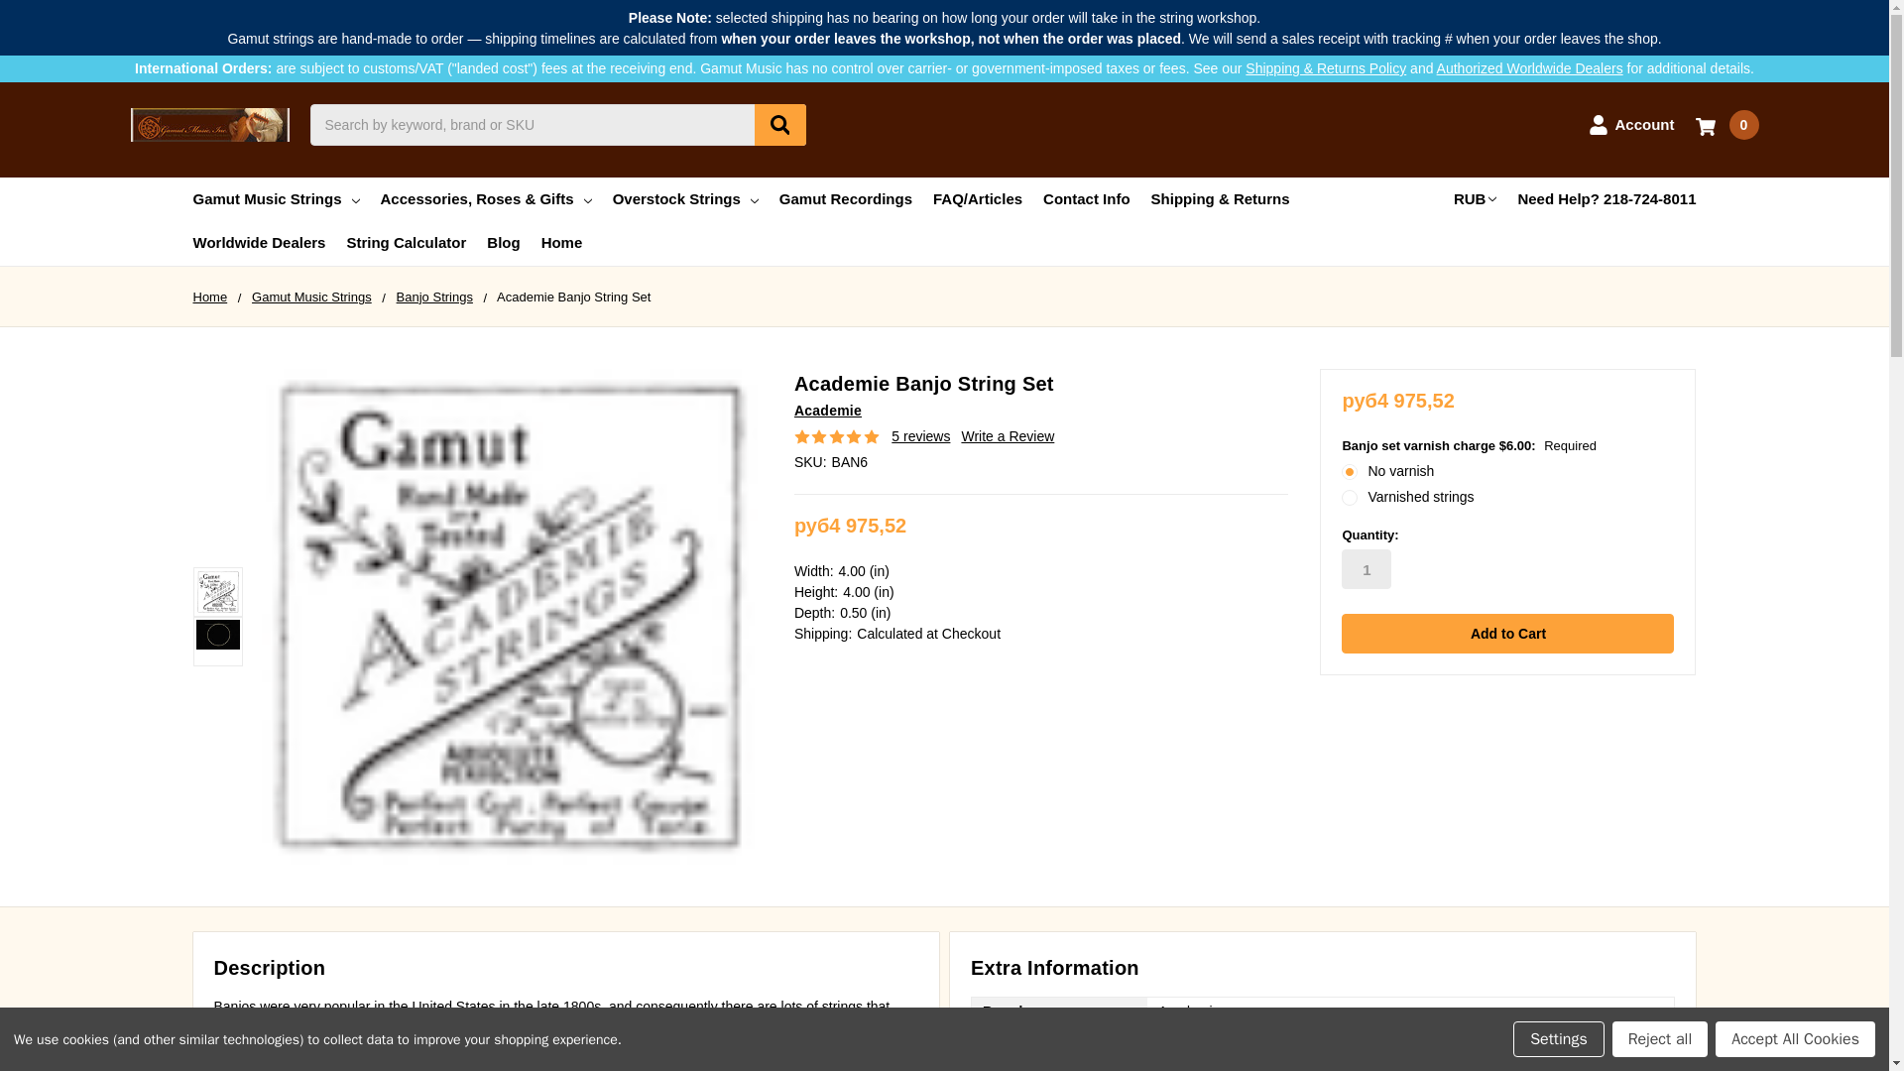 This screenshot has width=1904, height=1071. I want to click on 1, so click(1367, 569).